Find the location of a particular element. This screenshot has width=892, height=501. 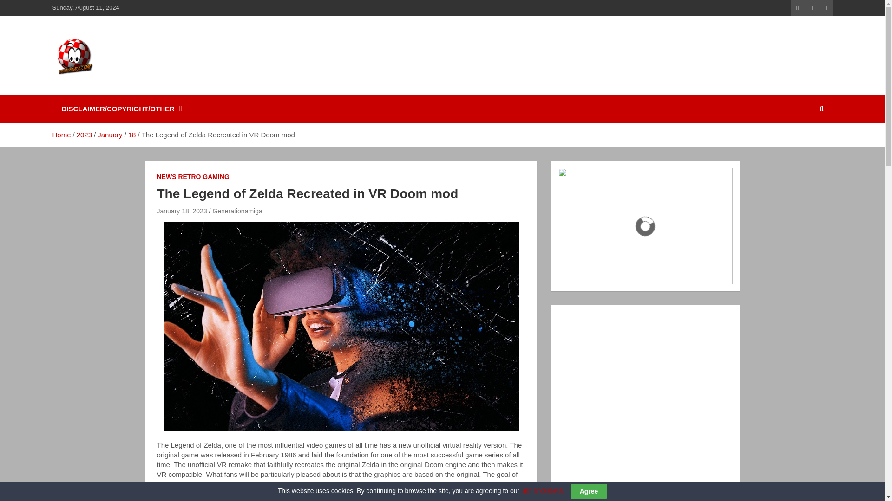

January is located at coordinates (110, 135).